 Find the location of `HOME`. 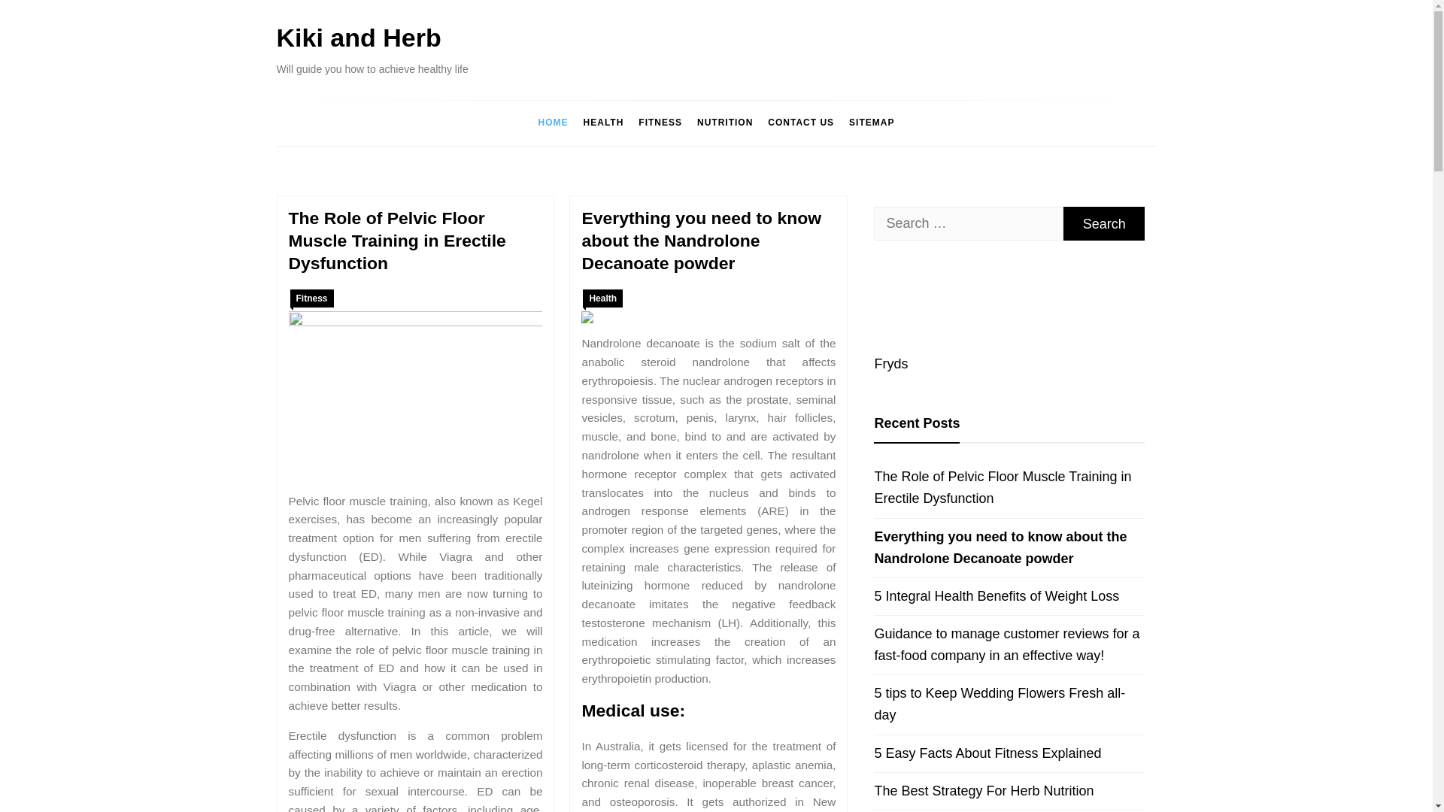

HOME is located at coordinates (554, 123).